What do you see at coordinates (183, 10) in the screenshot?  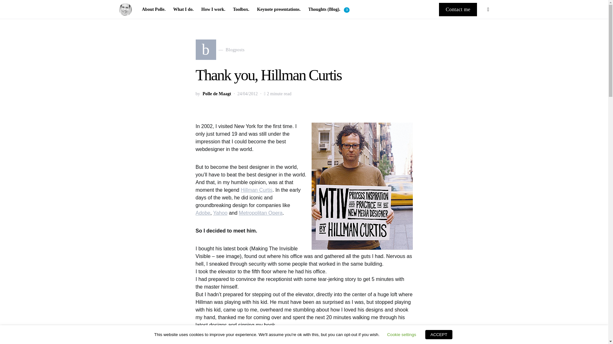 I see `About Polle.` at bounding box center [183, 10].